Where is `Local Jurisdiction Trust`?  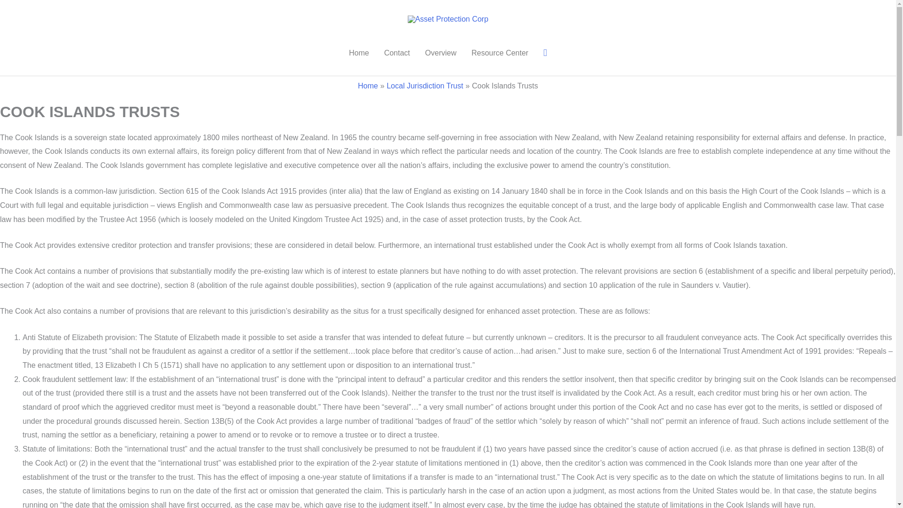
Local Jurisdiction Trust is located at coordinates (424, 86).